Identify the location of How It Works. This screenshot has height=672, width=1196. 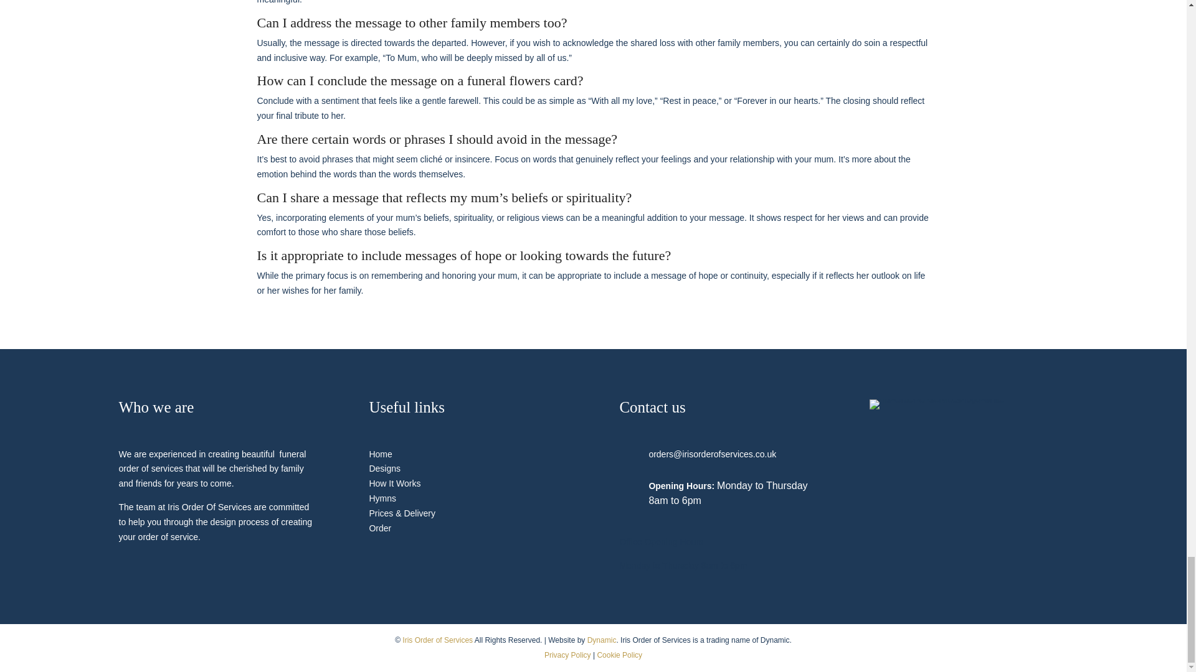
(394, 483).